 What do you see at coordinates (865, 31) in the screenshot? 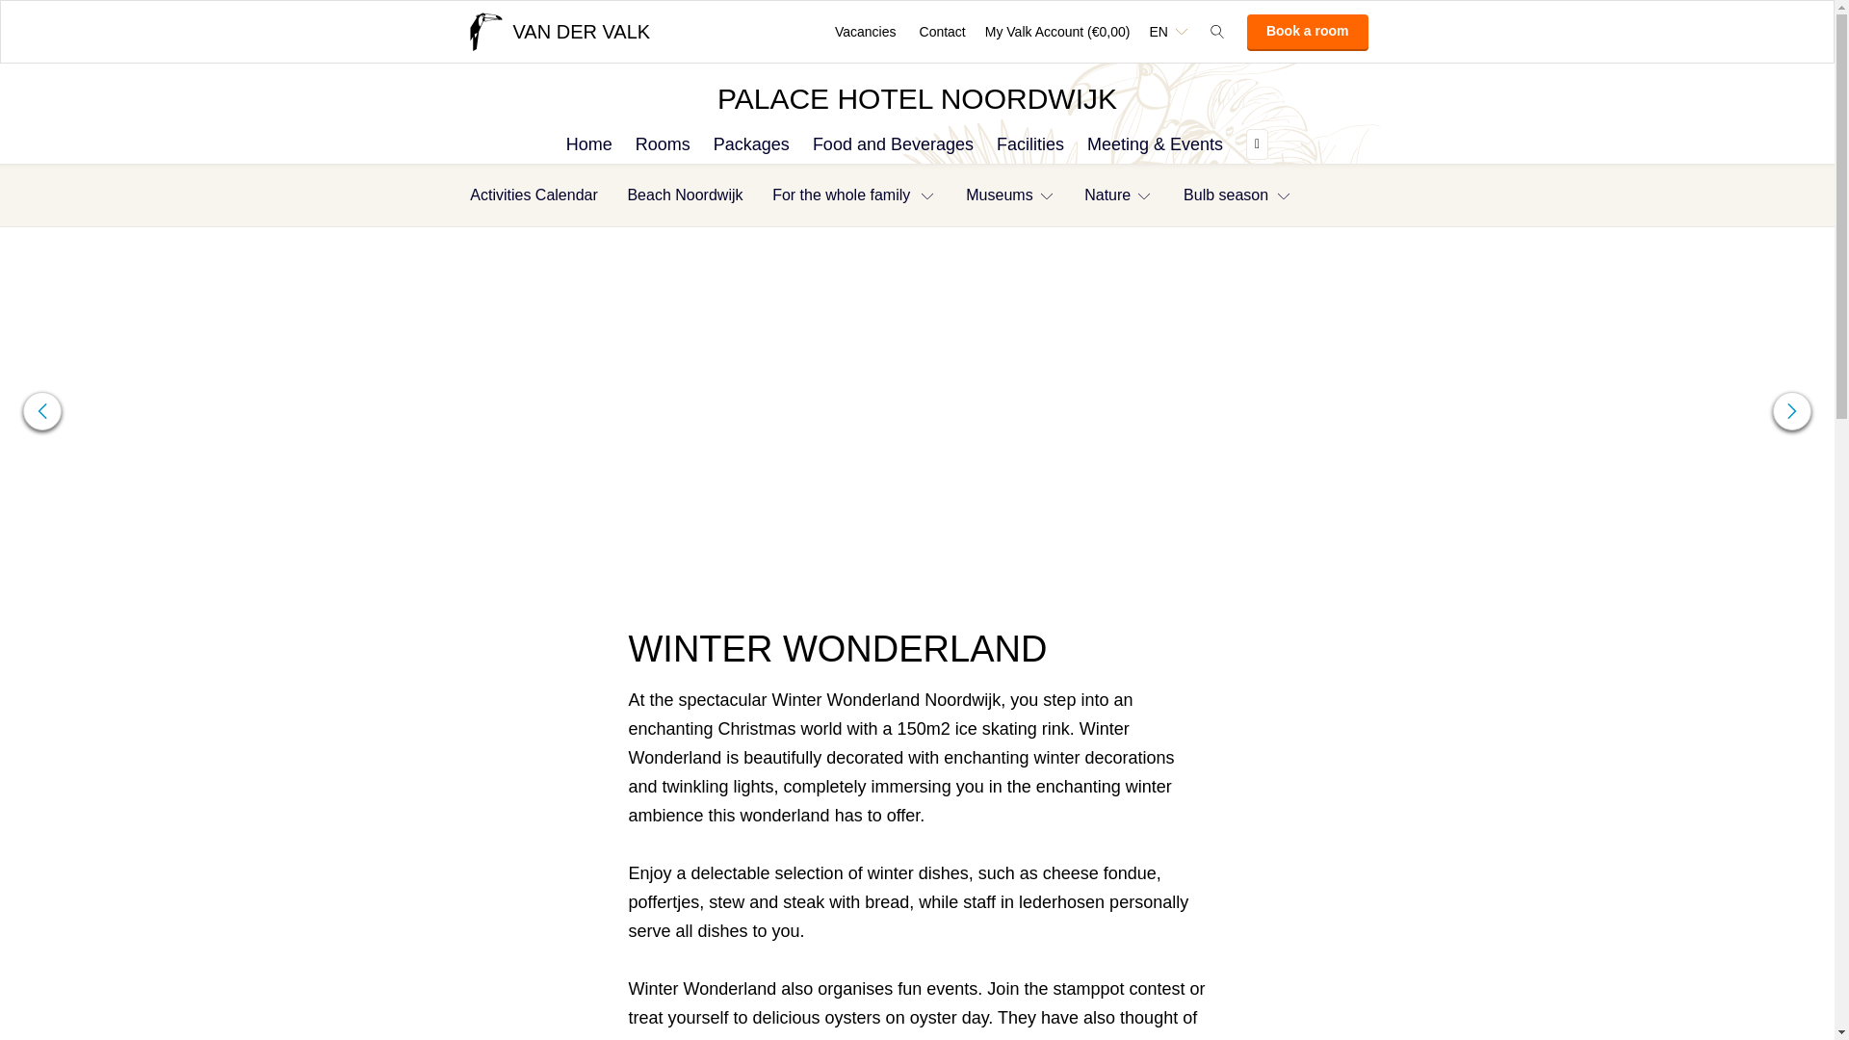
I see `Vacancies` at bounding box center [865, 31].